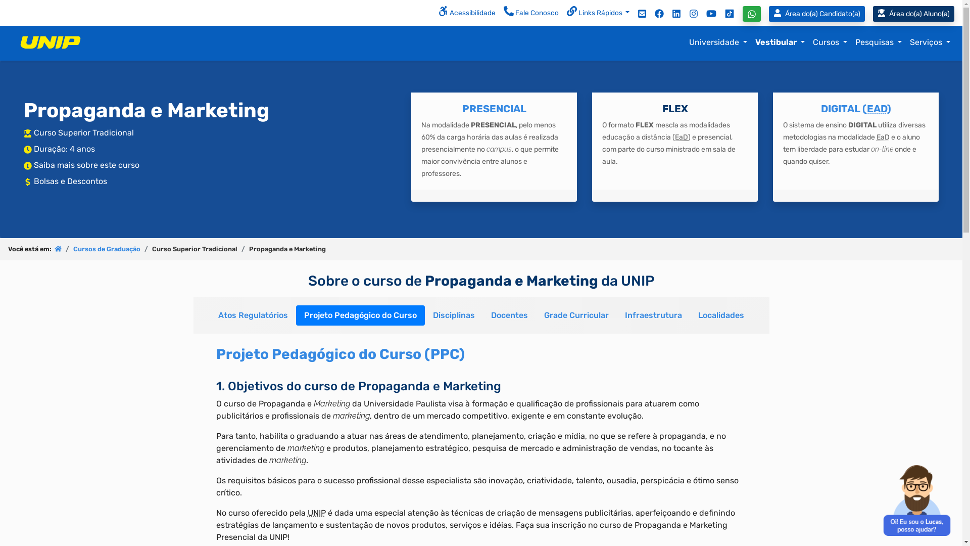 The height and width of the screenshot is (546, 970). Describe the element at coordinates (819, 14) in the screenshot. I see `Candidato(a)` at that location.